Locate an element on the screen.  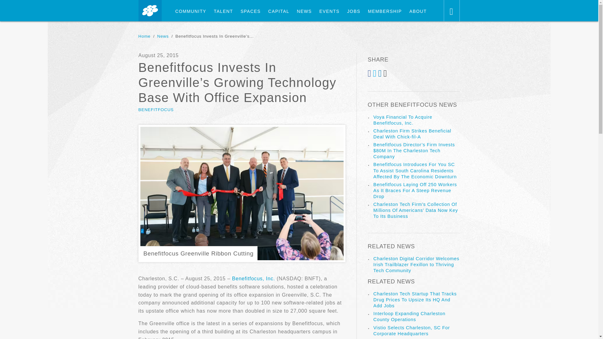
Interloop Expanding Charleston County Operations is located at coordinates (409, 316).